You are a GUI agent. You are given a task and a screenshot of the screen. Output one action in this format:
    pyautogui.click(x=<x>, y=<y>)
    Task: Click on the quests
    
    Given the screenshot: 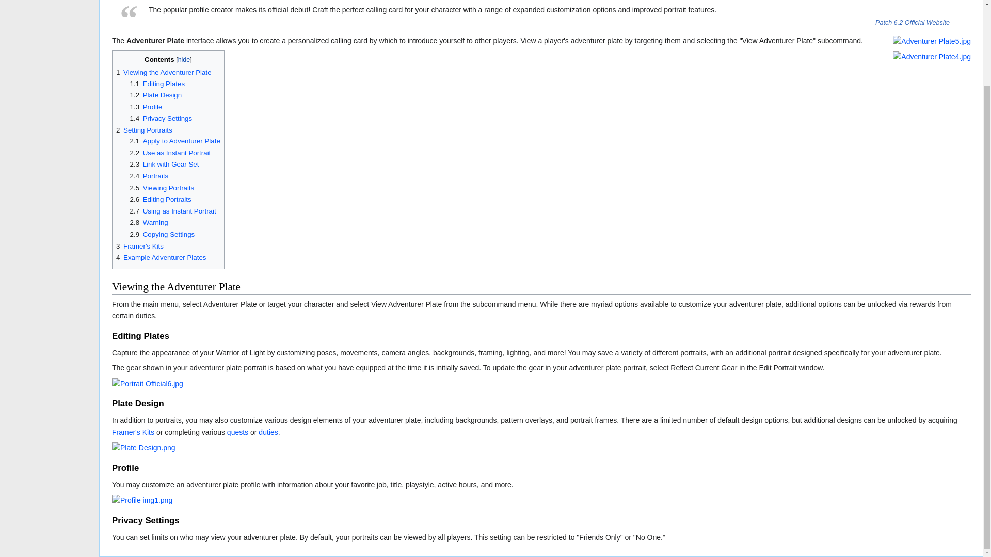 What is the action you would take?
    pyautogui.click(x=237, y=432)
    